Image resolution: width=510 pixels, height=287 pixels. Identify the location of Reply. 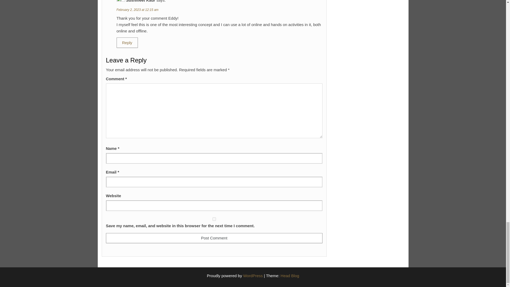
(127, 43).